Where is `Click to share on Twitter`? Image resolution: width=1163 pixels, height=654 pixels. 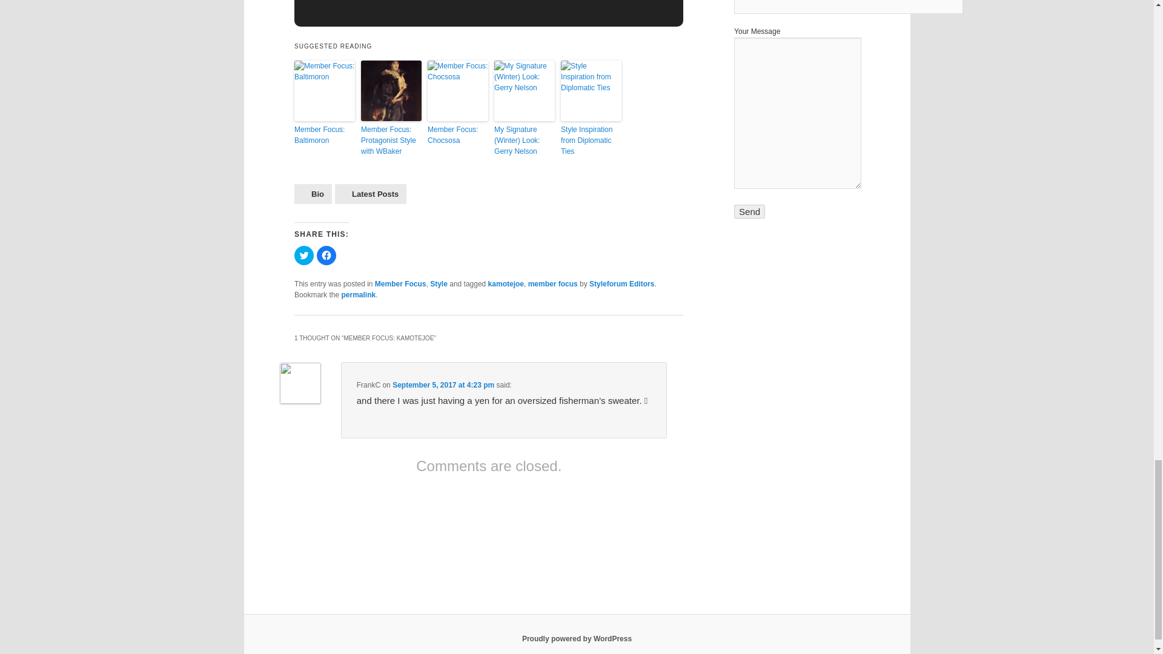 Click to share on Twitter is located at coordinates (304, 256).